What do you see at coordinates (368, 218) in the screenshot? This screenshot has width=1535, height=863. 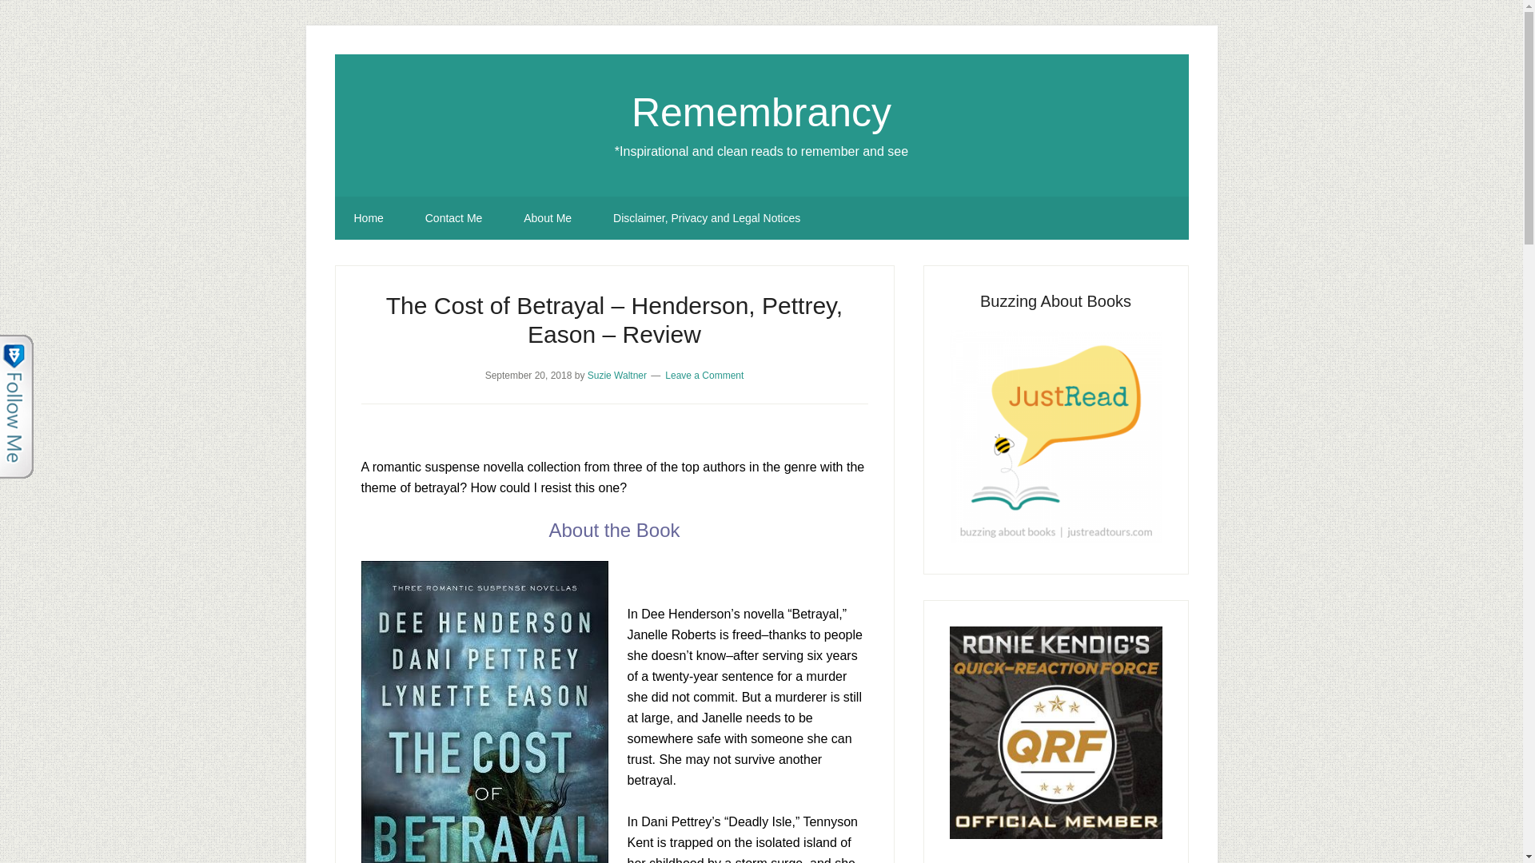 I see `Home` at bounding box center [368, 218].